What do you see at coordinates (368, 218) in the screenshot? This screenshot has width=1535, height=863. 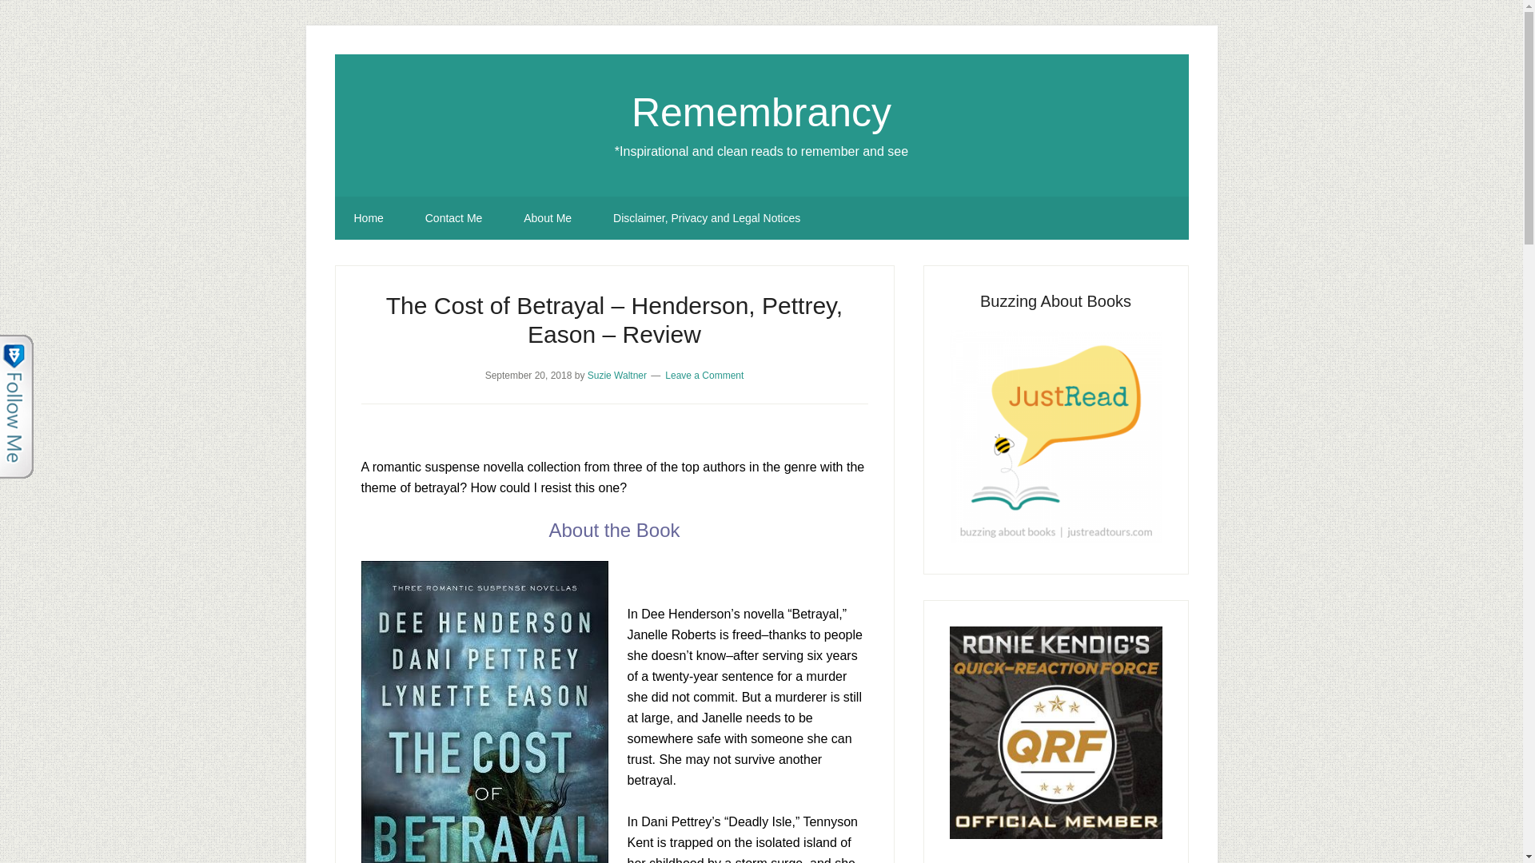 I see `Home` at bounding box center [368, 218].